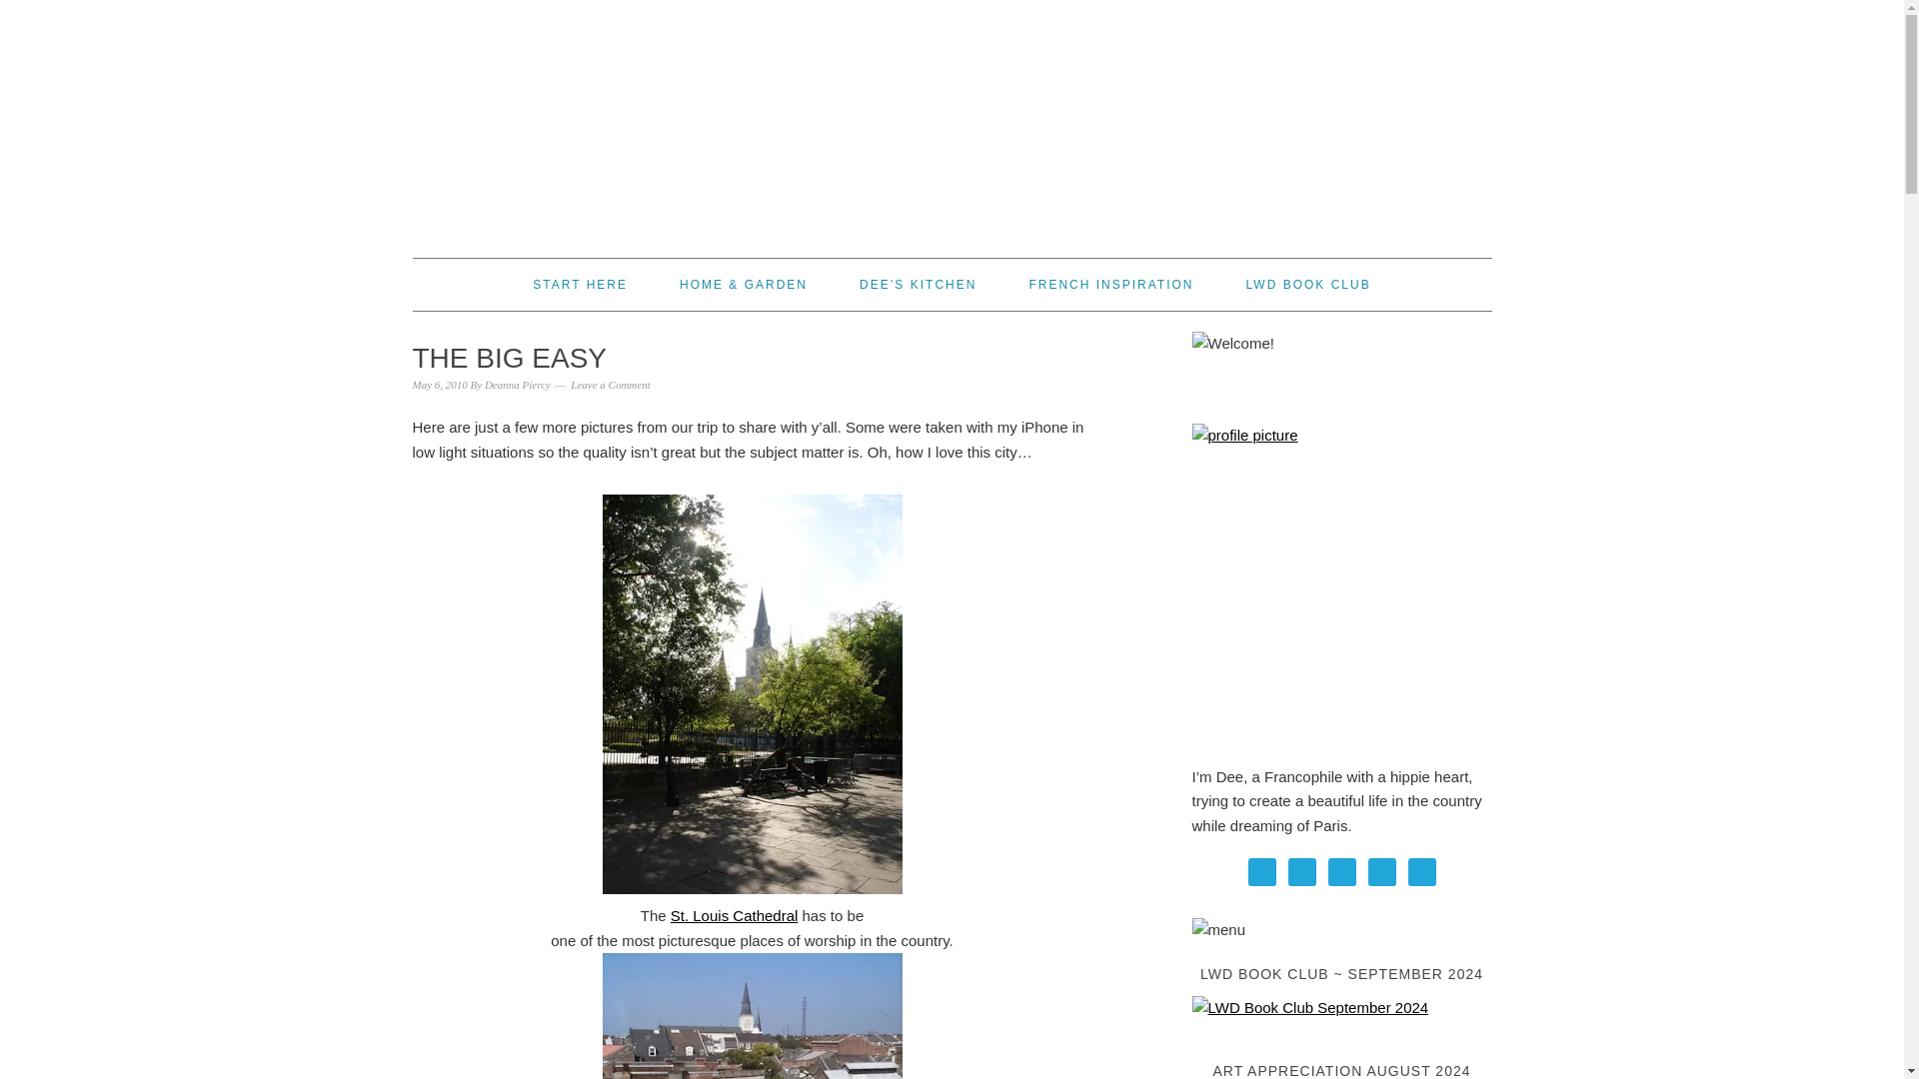 The height and width of the screenshot is (1079, 1919). I want to click on St. Louis Cathedral, so click(734, 915).